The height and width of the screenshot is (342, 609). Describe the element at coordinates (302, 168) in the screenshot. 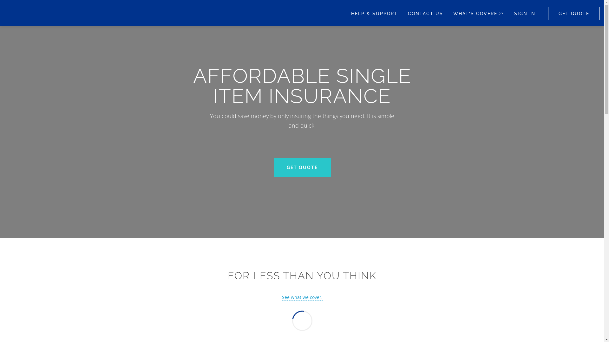

I see `GET QUOTE` at that location.